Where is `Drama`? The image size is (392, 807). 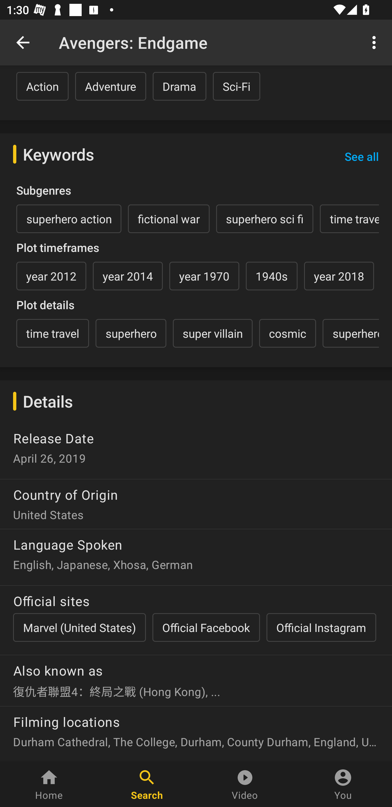 Drama is located at coordinates (179, 86).